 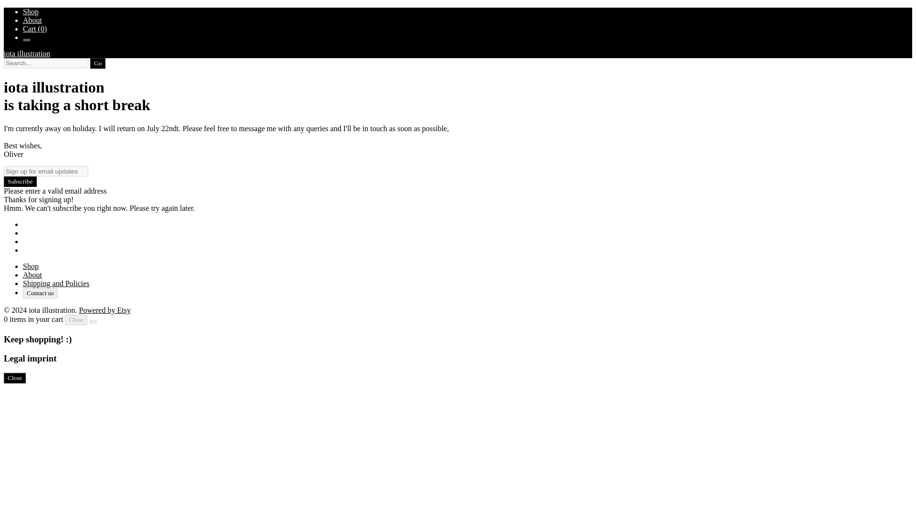 What do you see at coordinates (104, 310) in the screenshot?
I see `Powered by Etsy` at bounding box center [104, 310].